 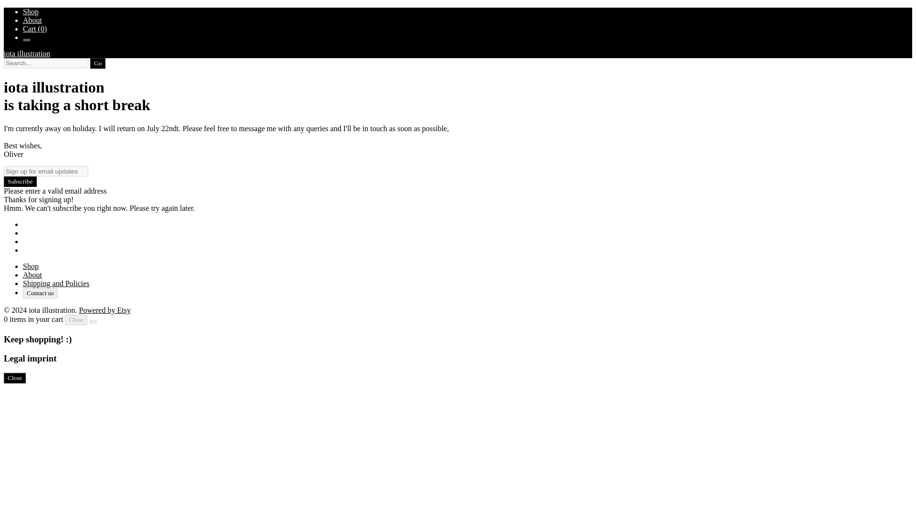 What do you see at coordinates (104, 310) in the screenshot?
I see `Powered by Etsy` at bounding box center [104, 310].